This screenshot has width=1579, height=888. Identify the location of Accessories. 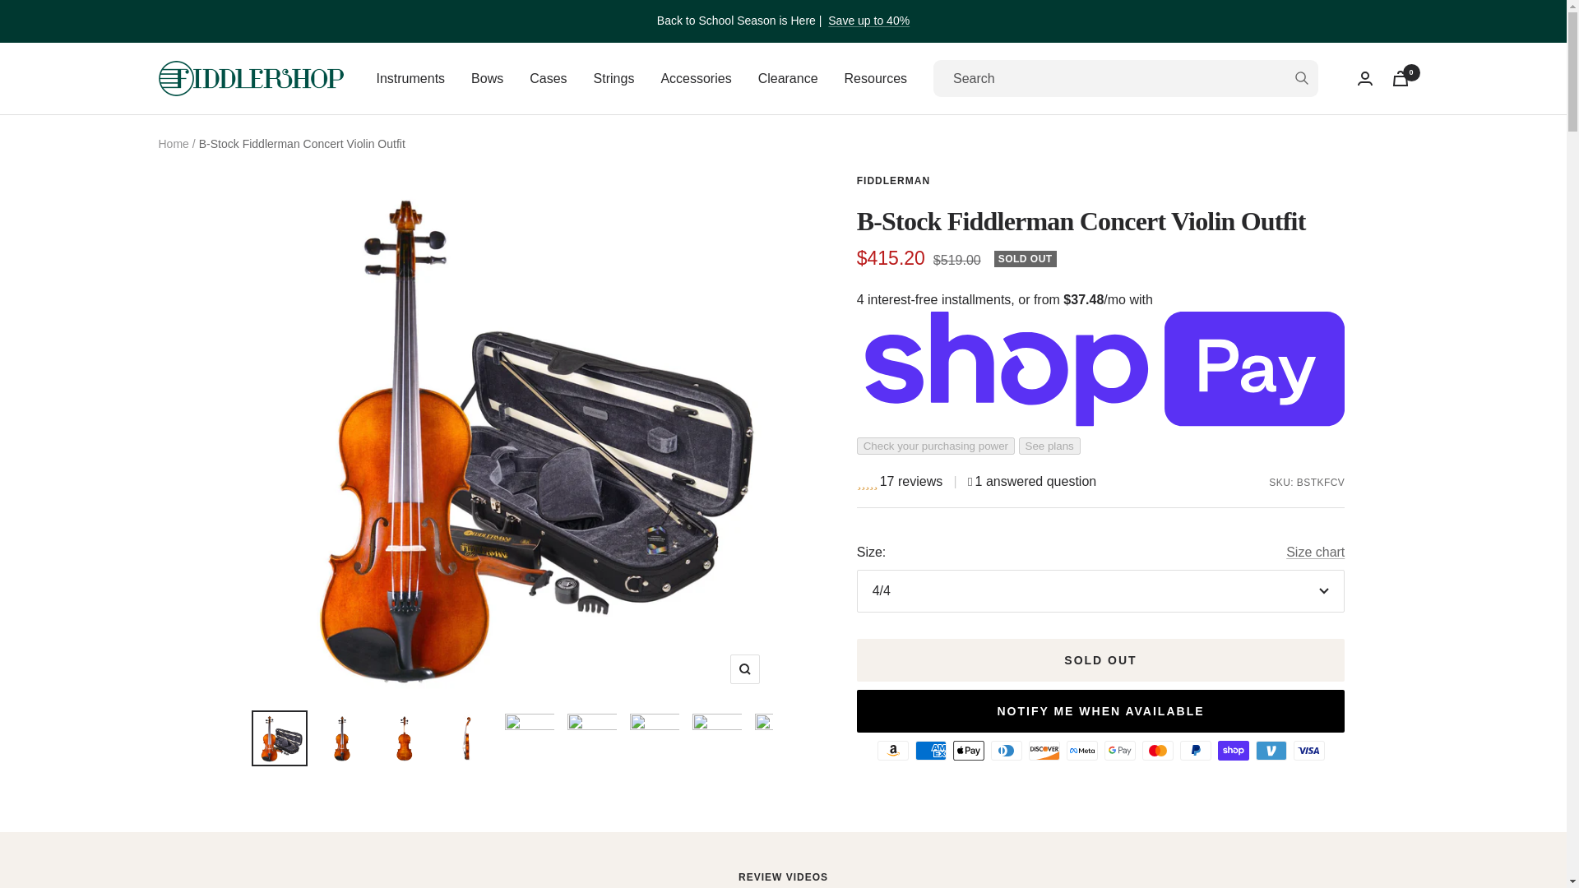
(695, 79).